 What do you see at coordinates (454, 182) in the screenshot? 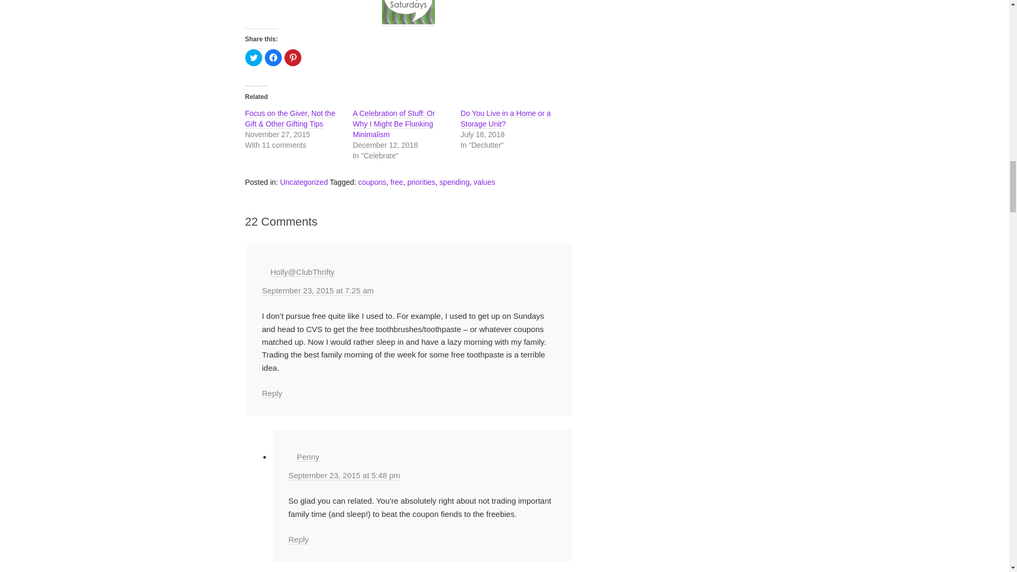
I see `spending` at bounding box center [454, 182].